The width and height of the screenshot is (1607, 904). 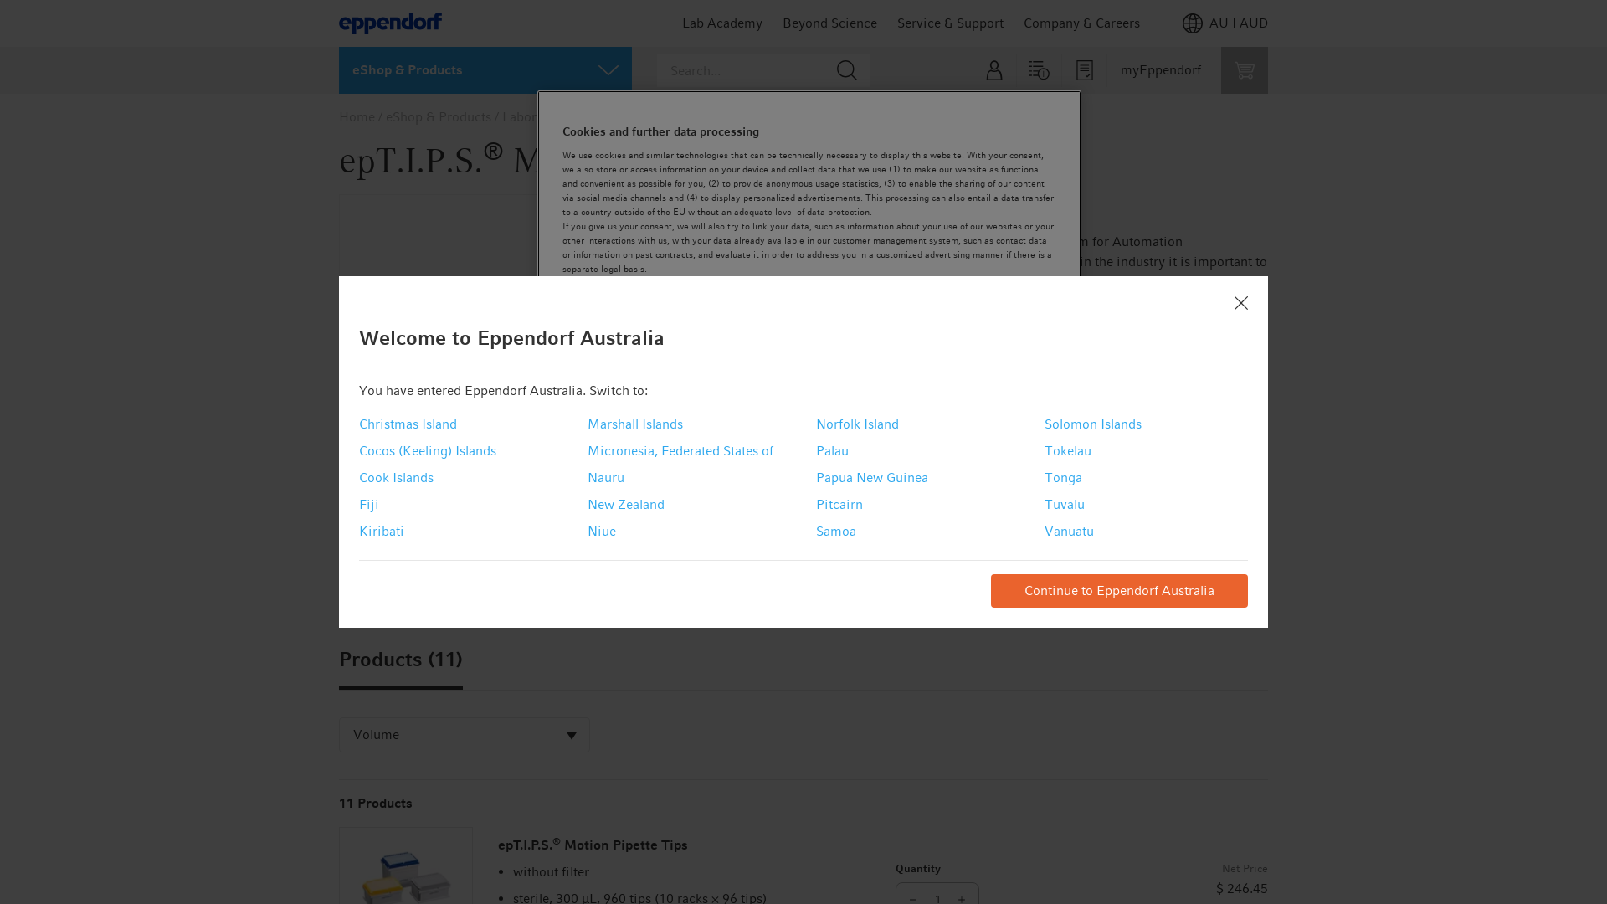 I want to click on Norfolk Island, so click(x=857, y=424).